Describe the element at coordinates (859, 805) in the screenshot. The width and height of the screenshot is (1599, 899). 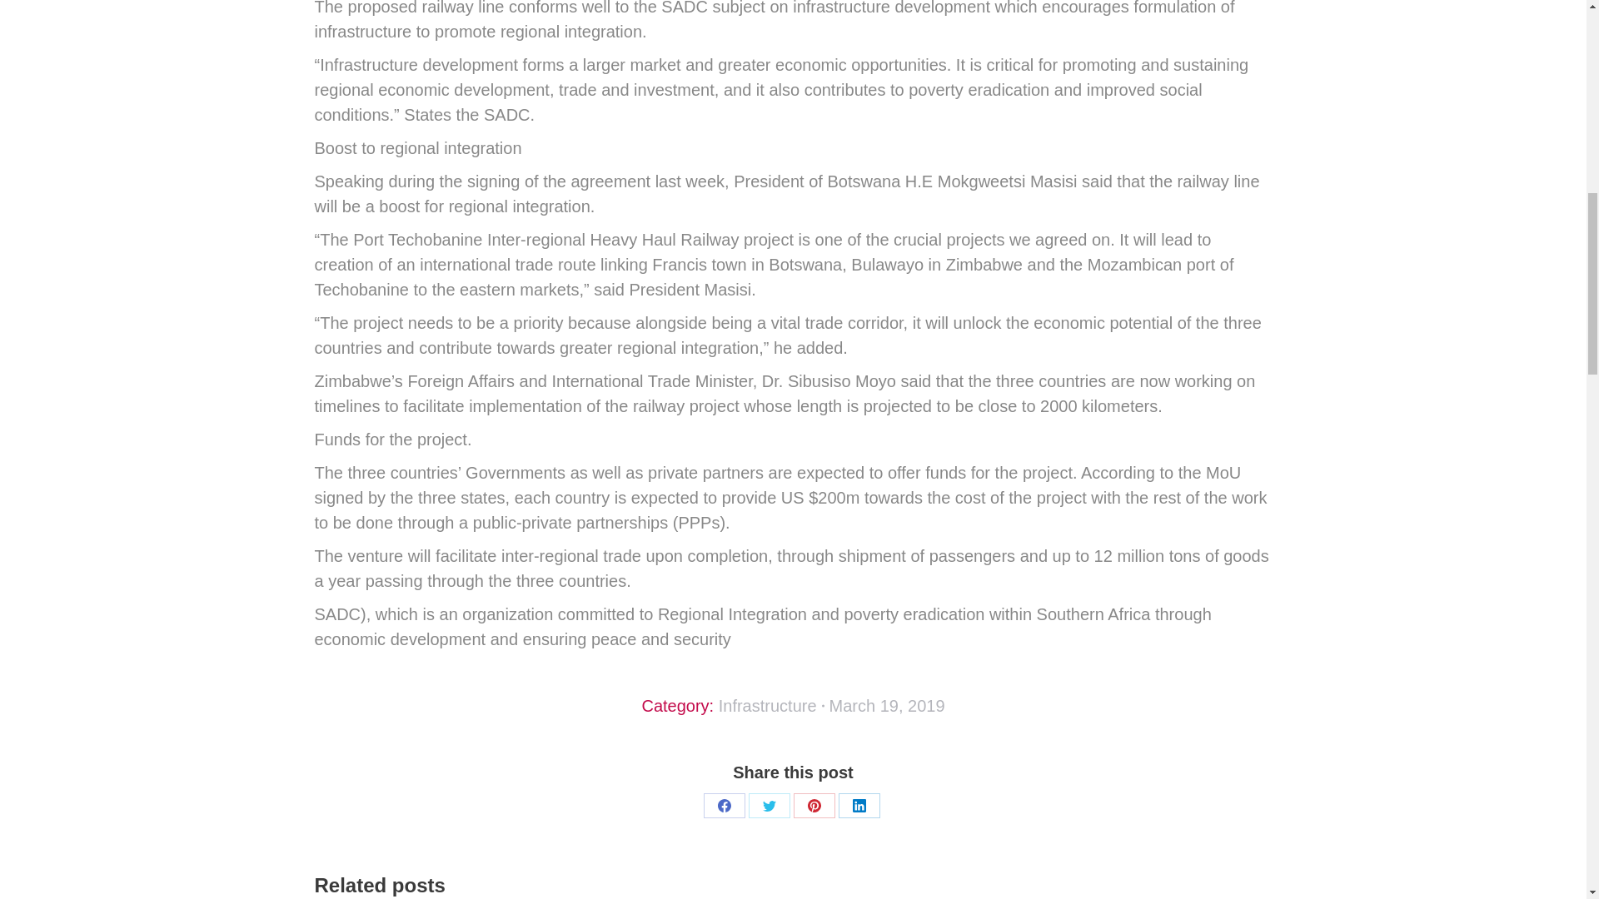
I see `LinkedIn` at that location.